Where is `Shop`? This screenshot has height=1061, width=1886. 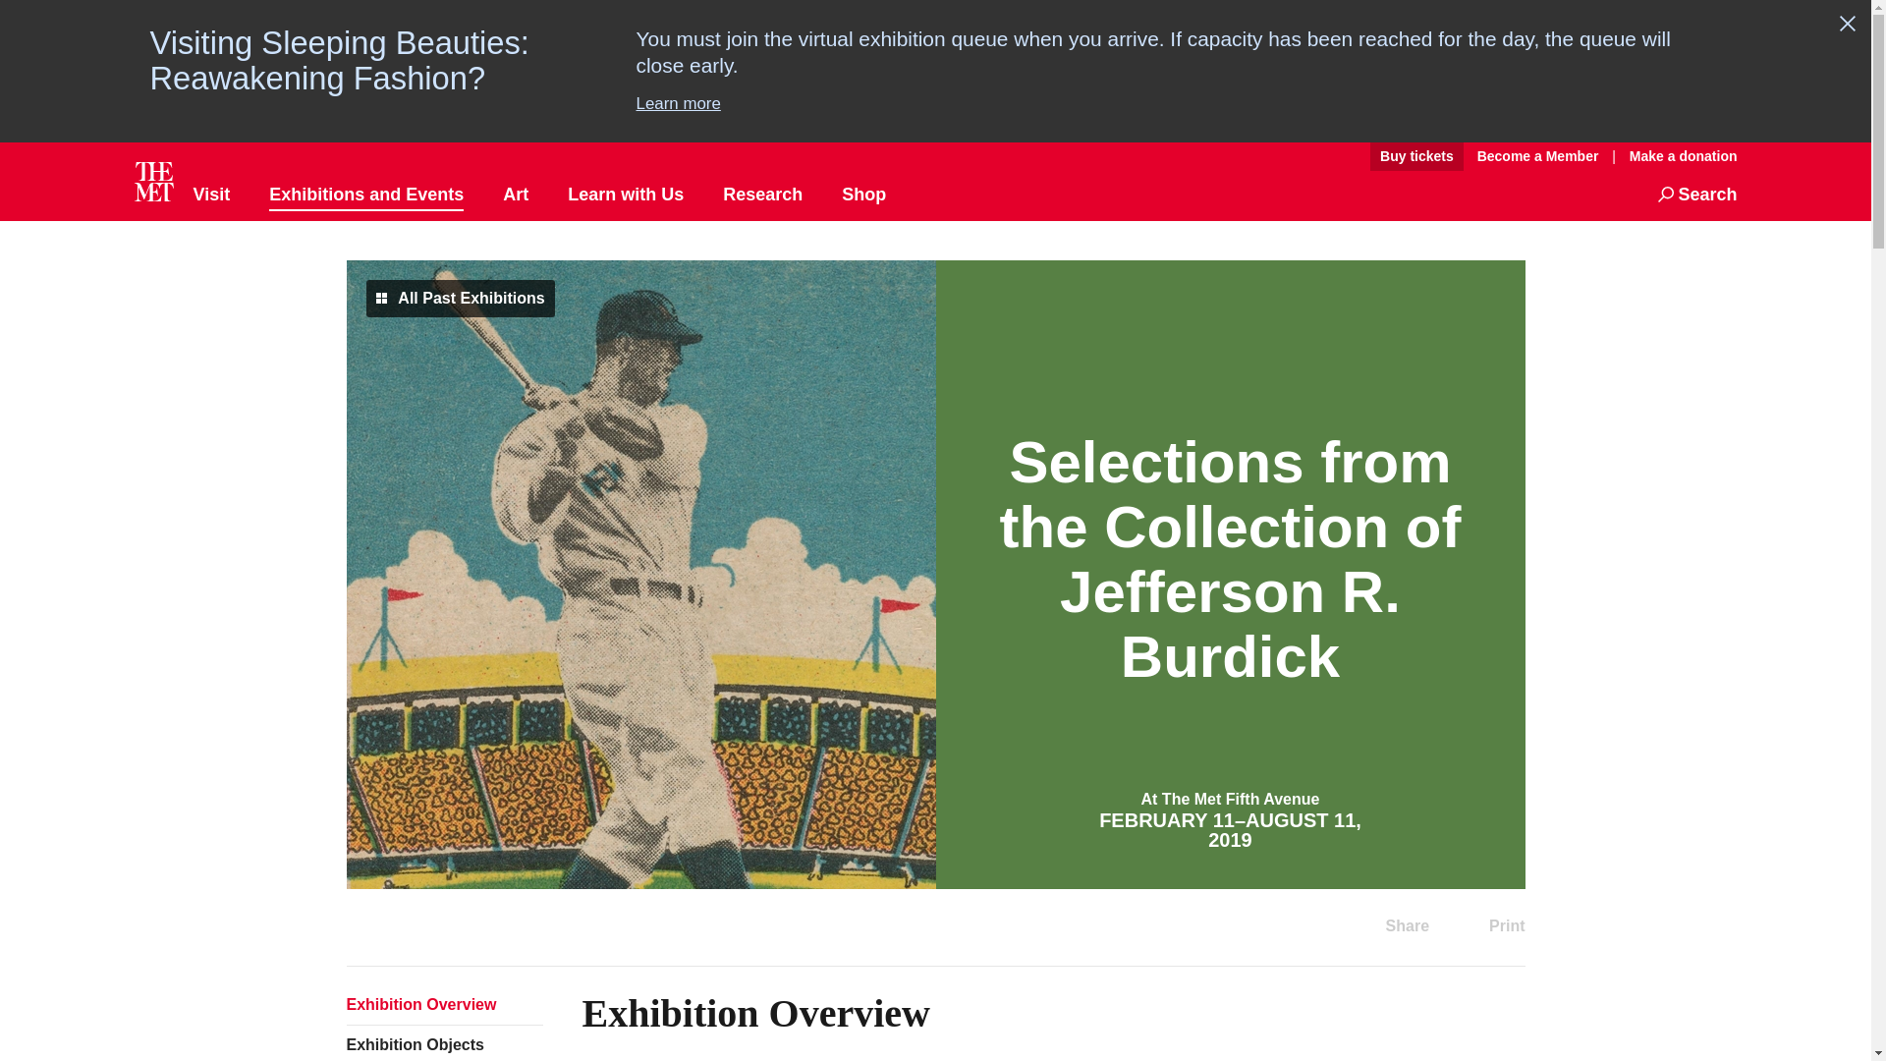 Shop is located at coordinates (863, 195).